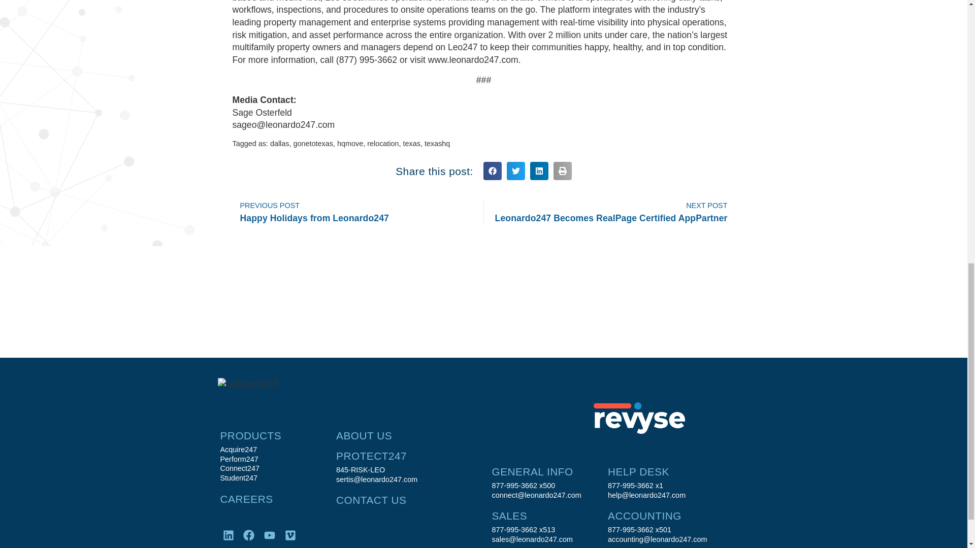 Image resolution: width=975 pixels, height=548 pixels. Describe the element at coordinates (251, 537) in the screenshot. I see `follow us on Facebook - opens in new tab` at that location.